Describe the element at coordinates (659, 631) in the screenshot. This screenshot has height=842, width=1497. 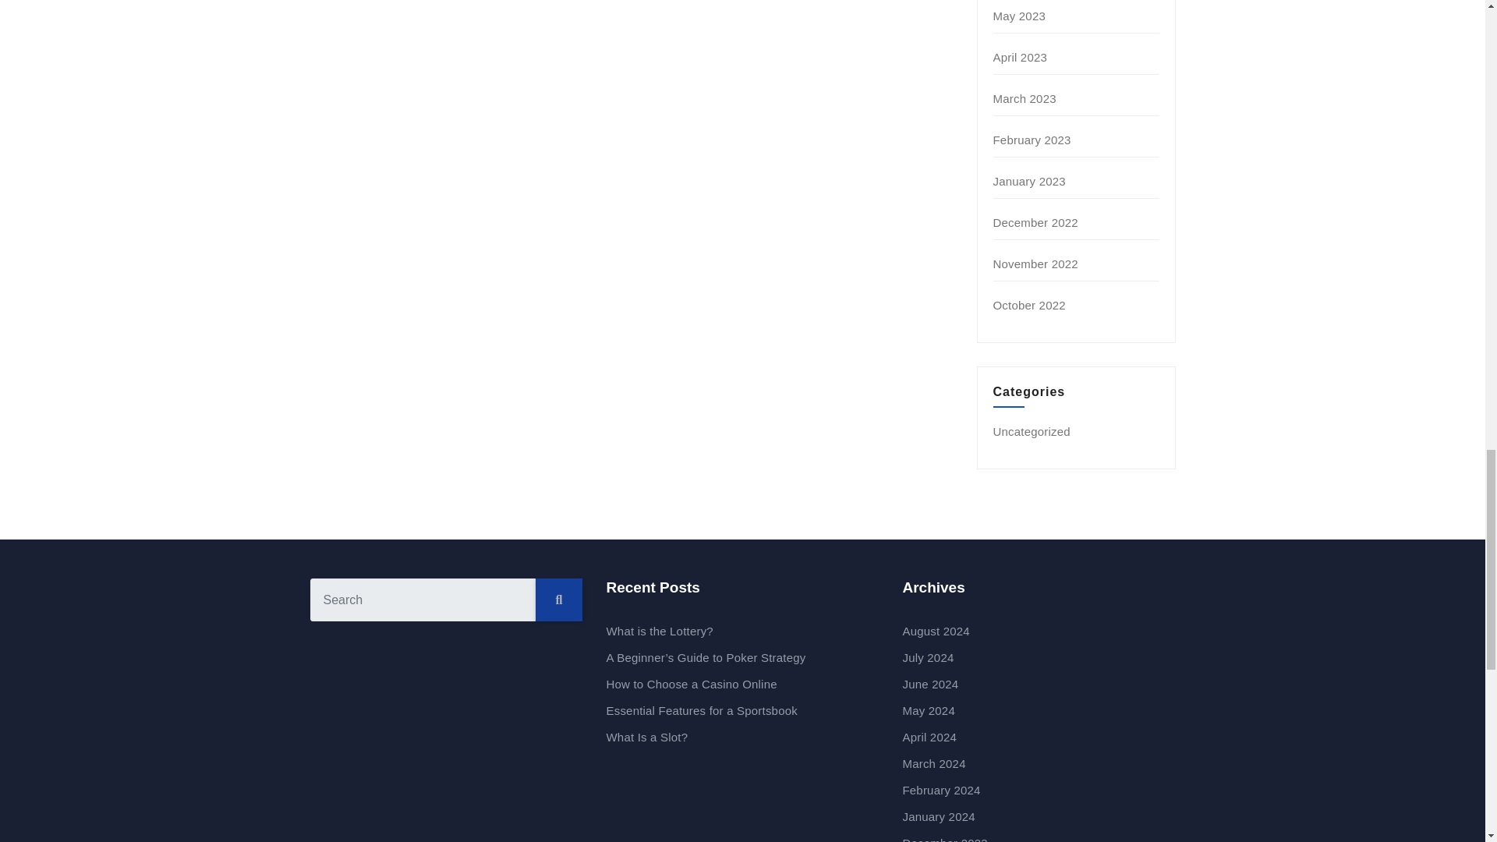
I see `What is the Lottery?` at that location.